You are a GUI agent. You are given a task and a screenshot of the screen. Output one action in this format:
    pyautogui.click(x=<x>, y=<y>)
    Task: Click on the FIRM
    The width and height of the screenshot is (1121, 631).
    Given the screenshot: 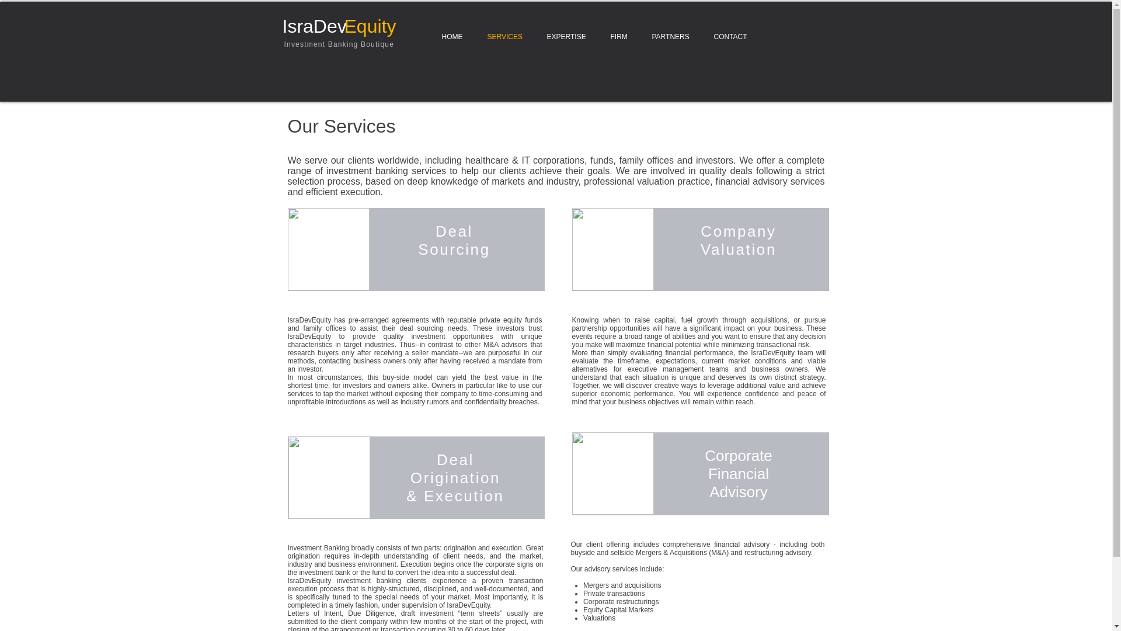 What is the action you would take?
    pyautogui.click(x=618, y=36)
    